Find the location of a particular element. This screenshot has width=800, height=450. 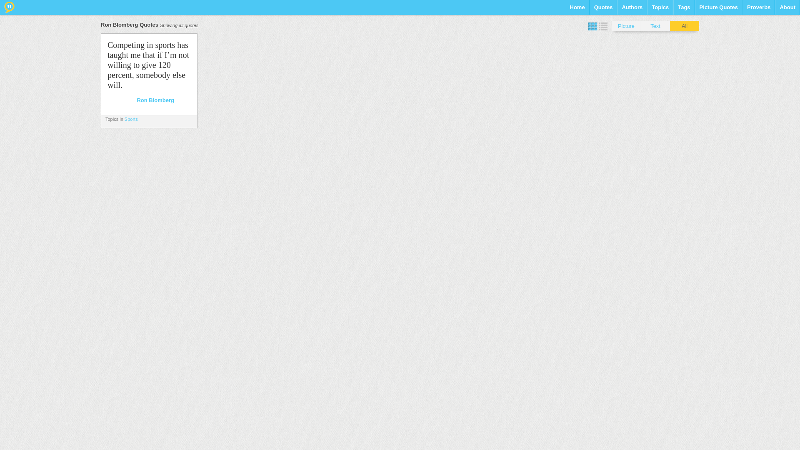

Go to Home is located at coordinates (9, 7).